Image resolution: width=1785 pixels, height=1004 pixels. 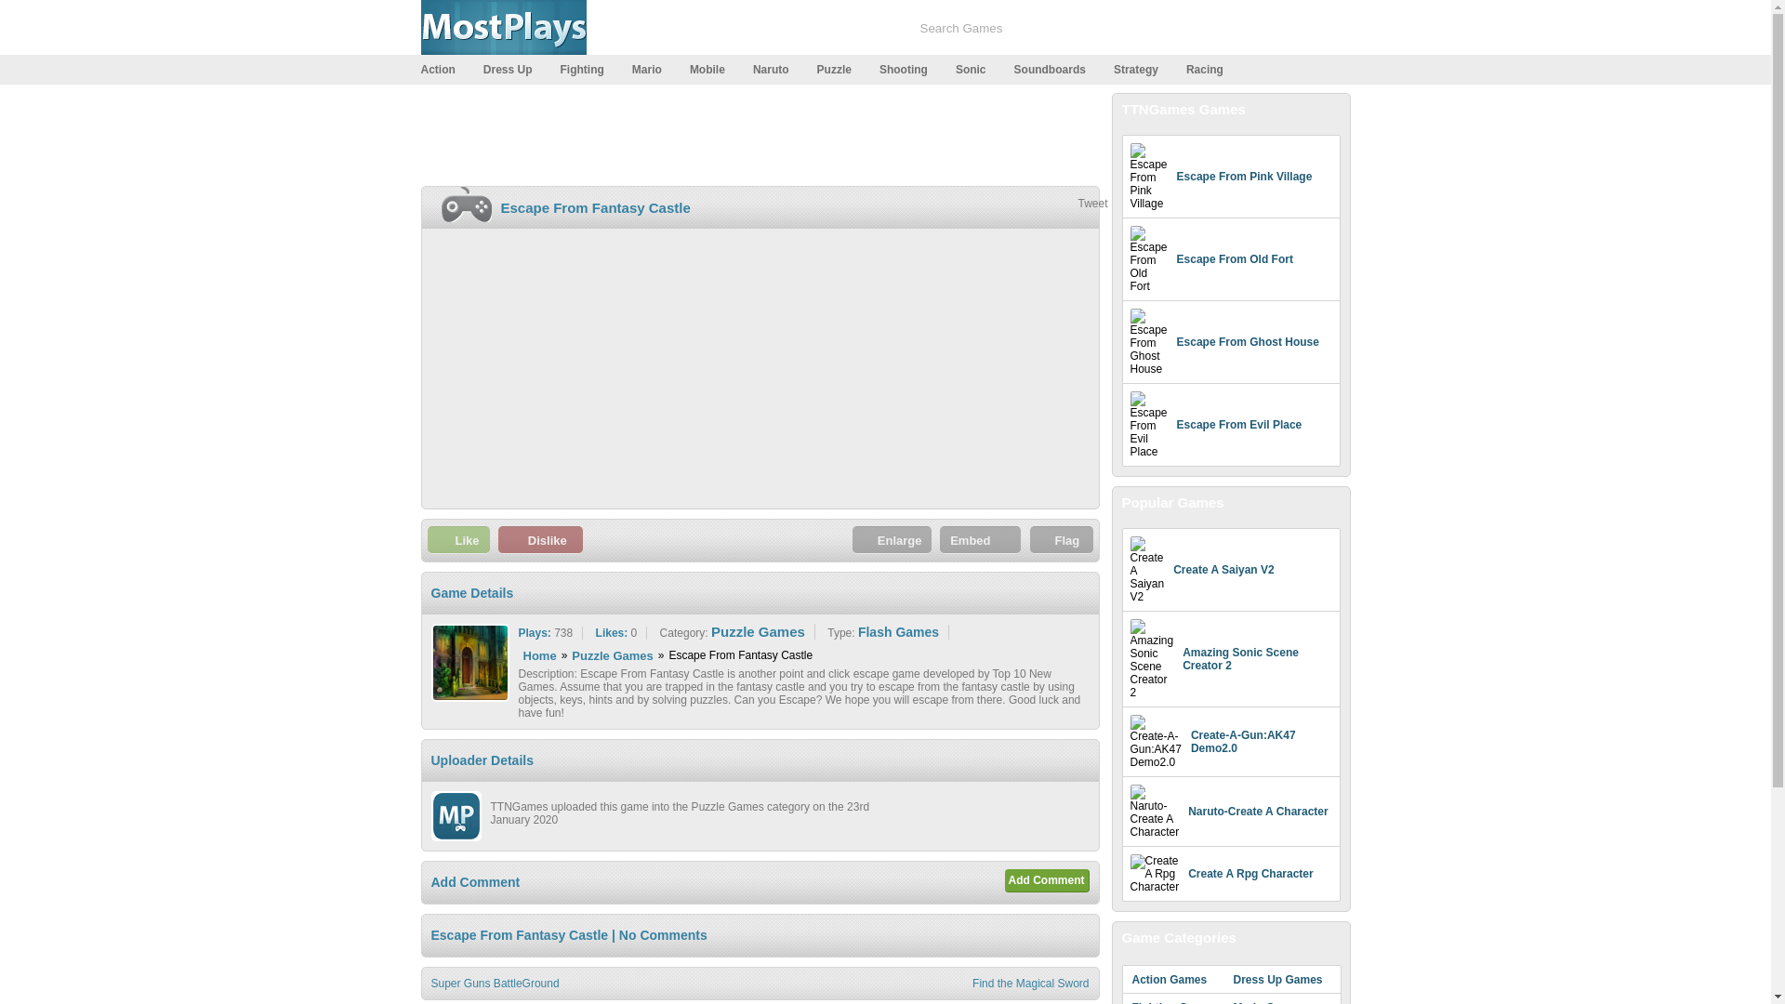 I want to click on Tweet, so click(x=1091, y=203).